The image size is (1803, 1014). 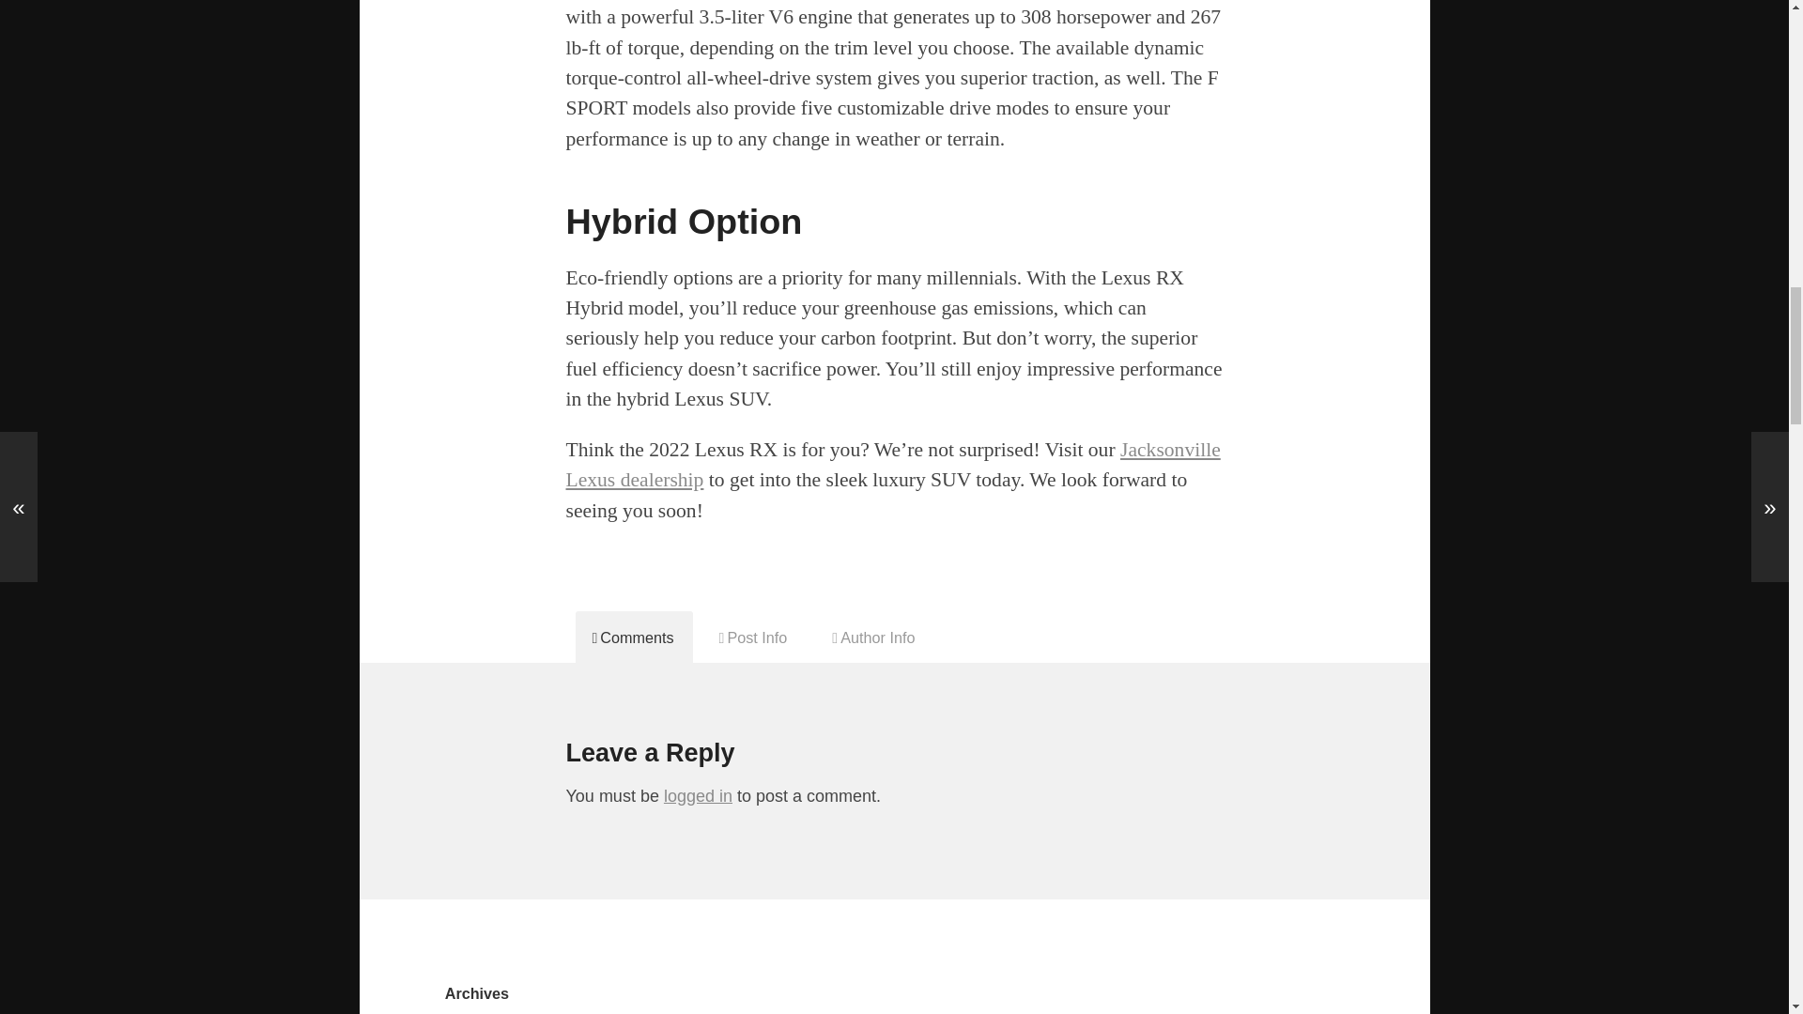 I want to click on Post Info, so click(x=754, y=637).